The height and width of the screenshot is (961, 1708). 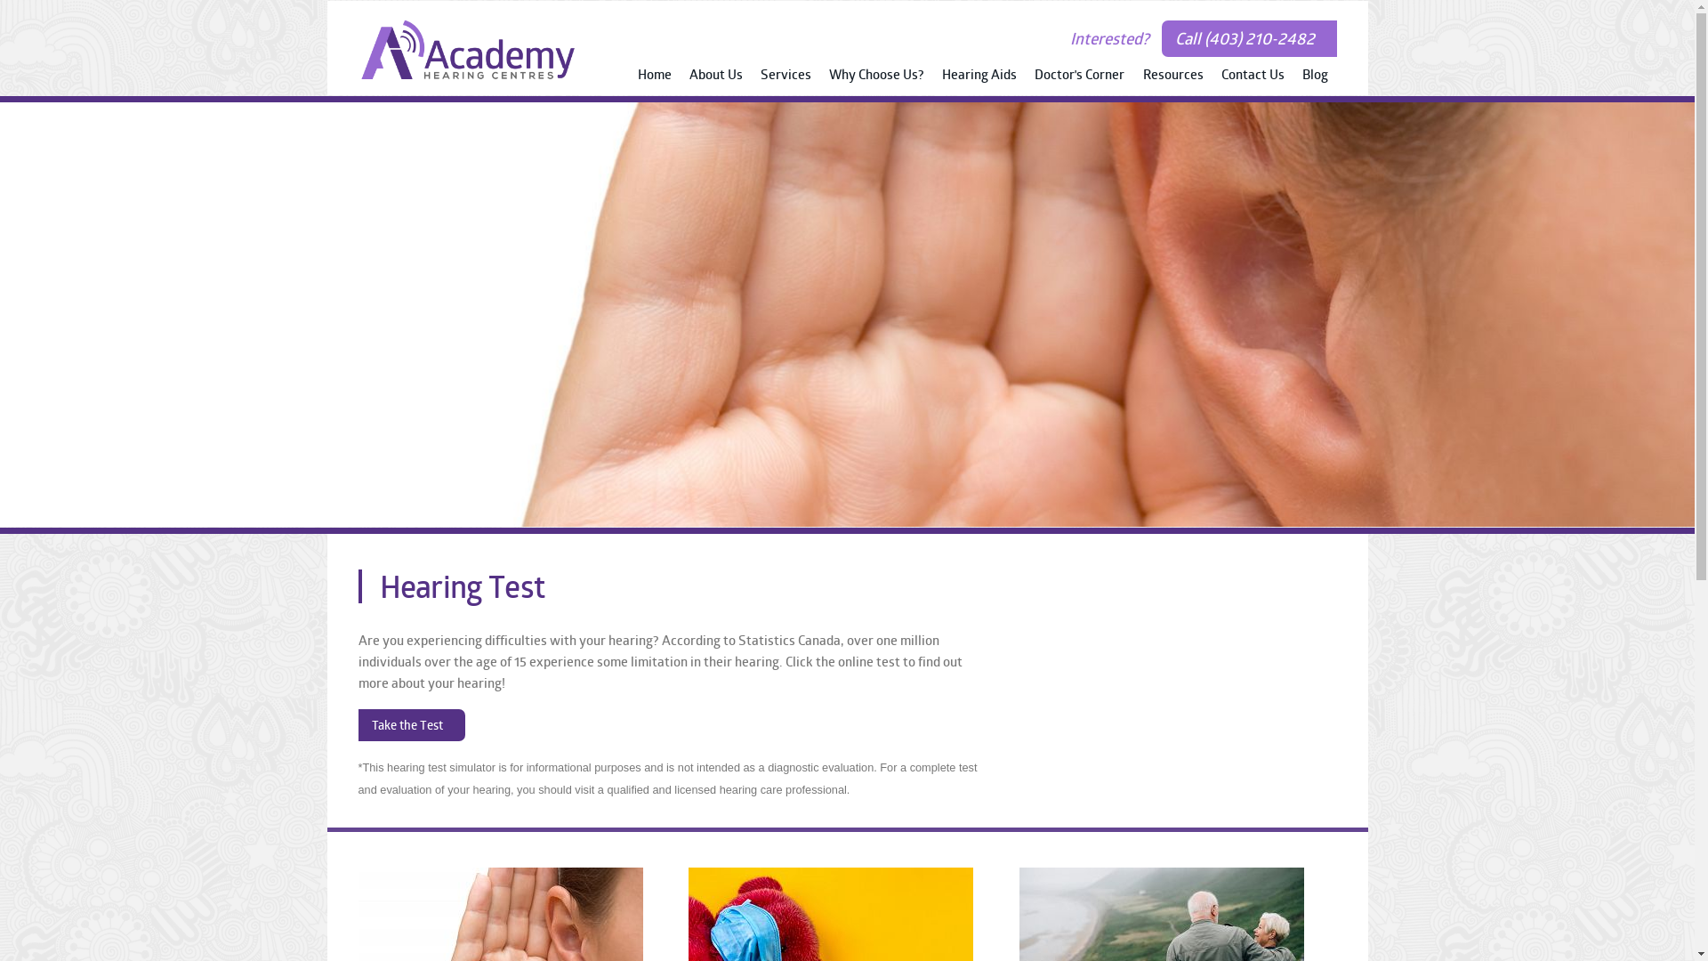 What do you see at coordinates (655, 77) in the screenshot?
I see `Home` at bounding box center [655, 77].